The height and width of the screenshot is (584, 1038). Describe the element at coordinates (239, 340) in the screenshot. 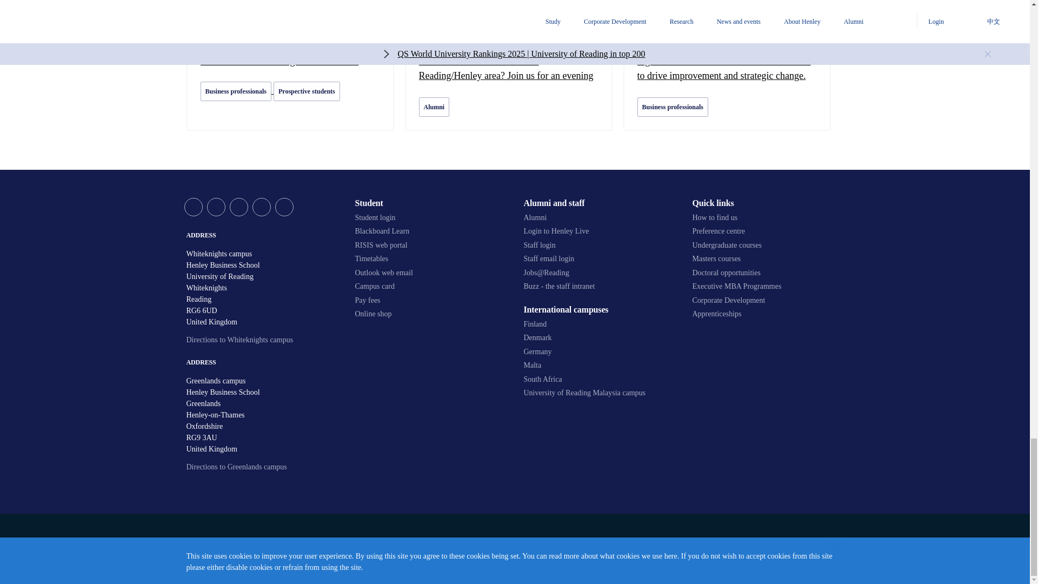

I see `Directions to Whiteknights campus` at that location.